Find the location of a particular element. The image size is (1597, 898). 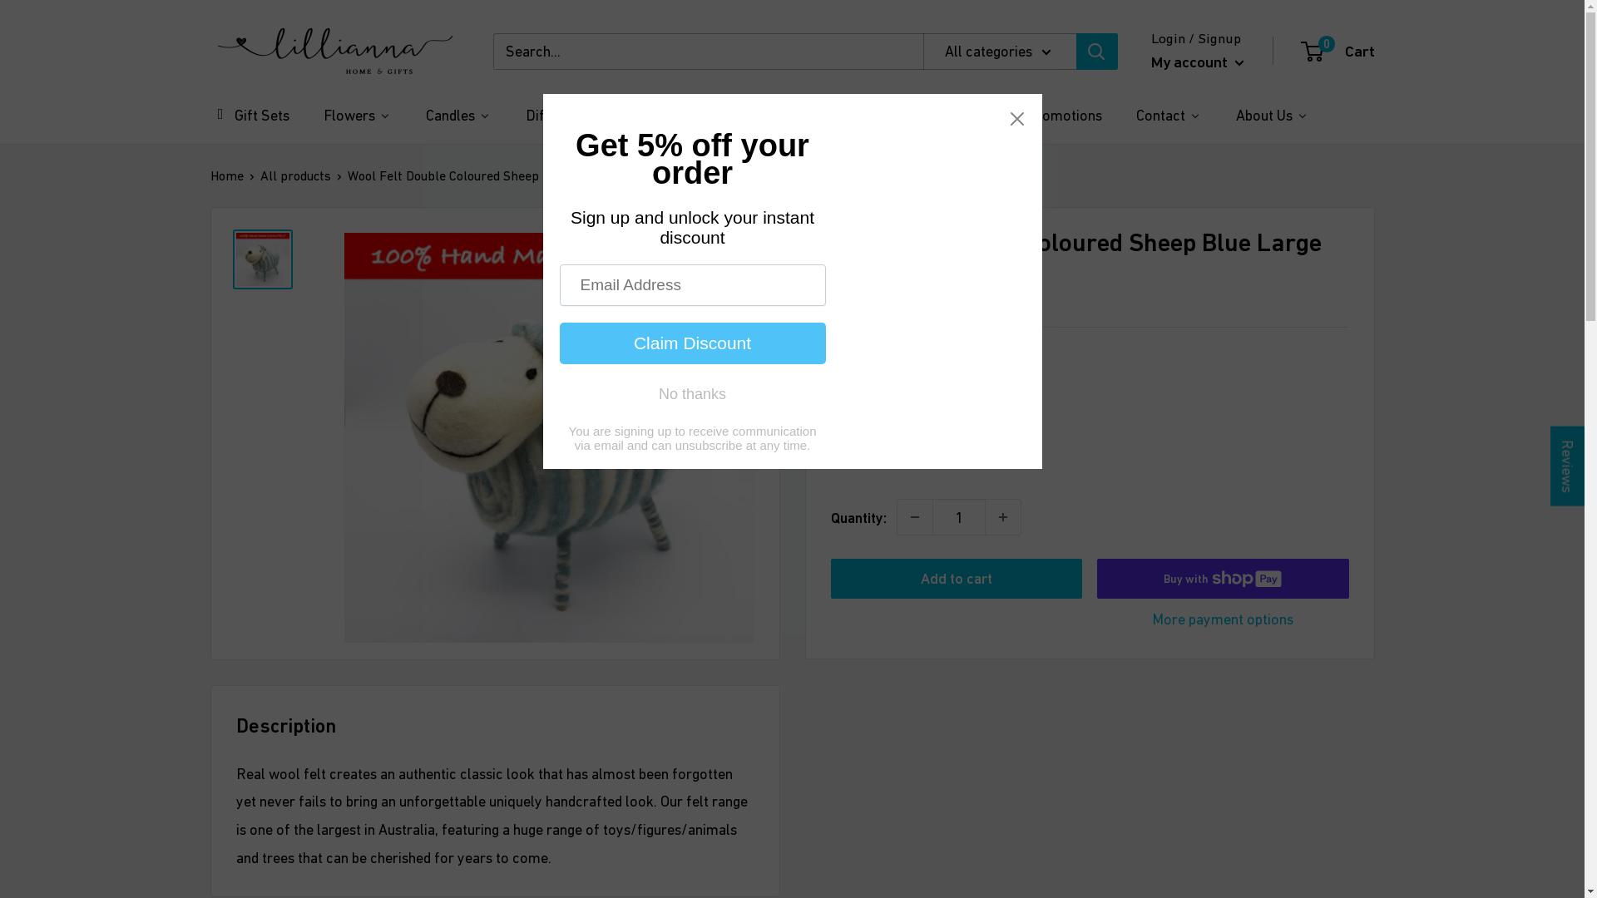

Increase quantity by 1 is located at coordinates (1002, 517).